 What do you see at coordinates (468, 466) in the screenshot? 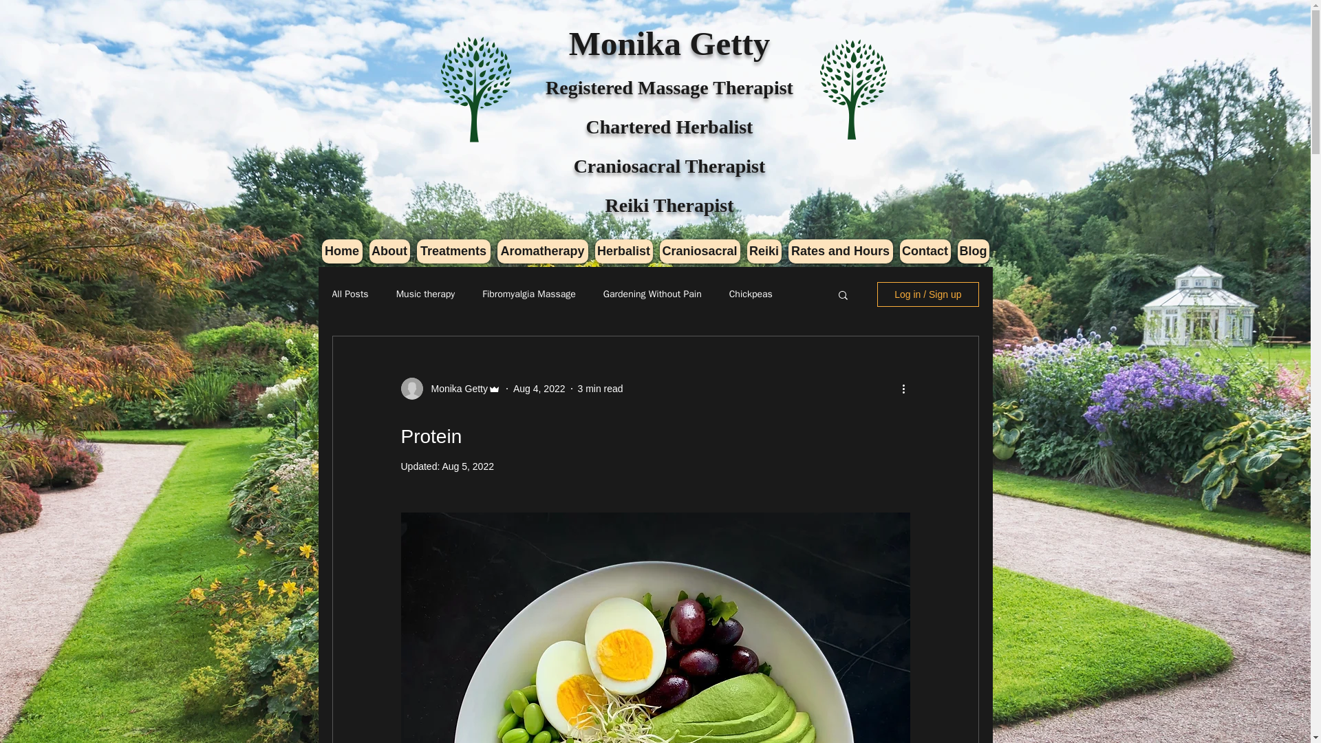
I see `Aug 5, 2022` at bounding box center [468, 466].